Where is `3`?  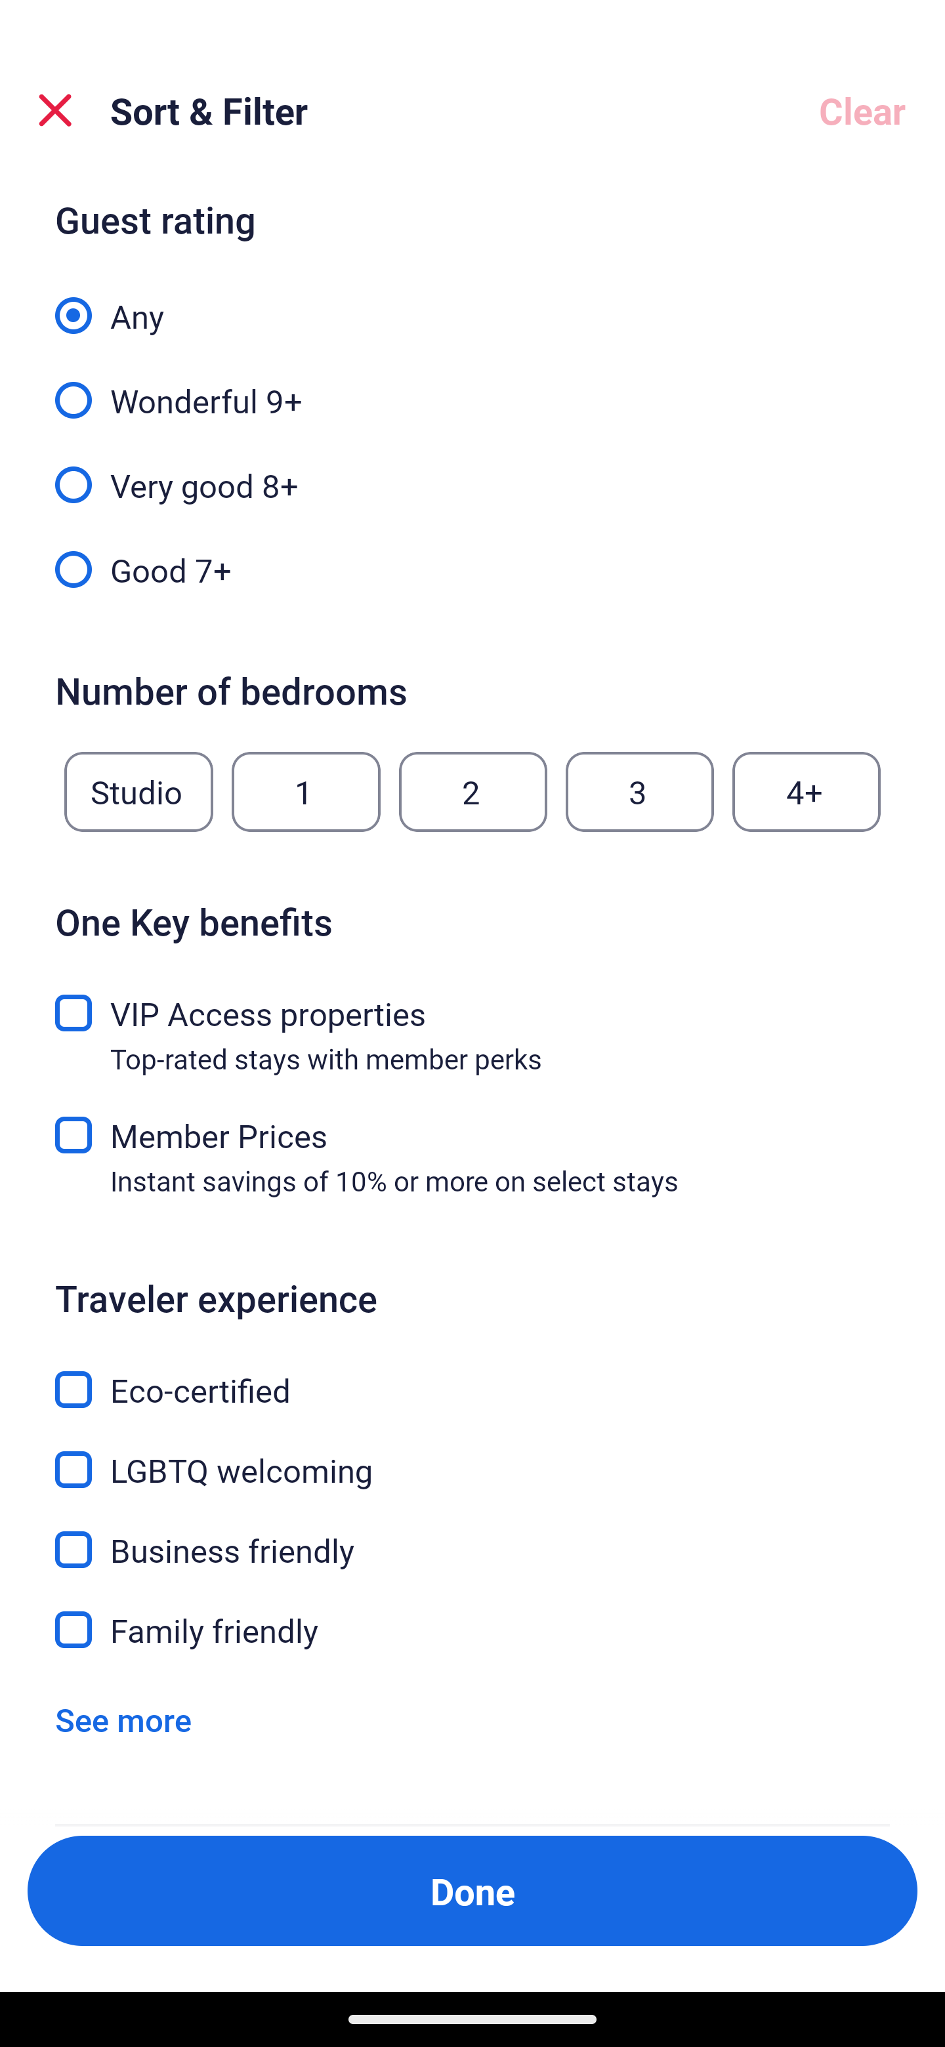
3 is located at coordinates (640, 792).